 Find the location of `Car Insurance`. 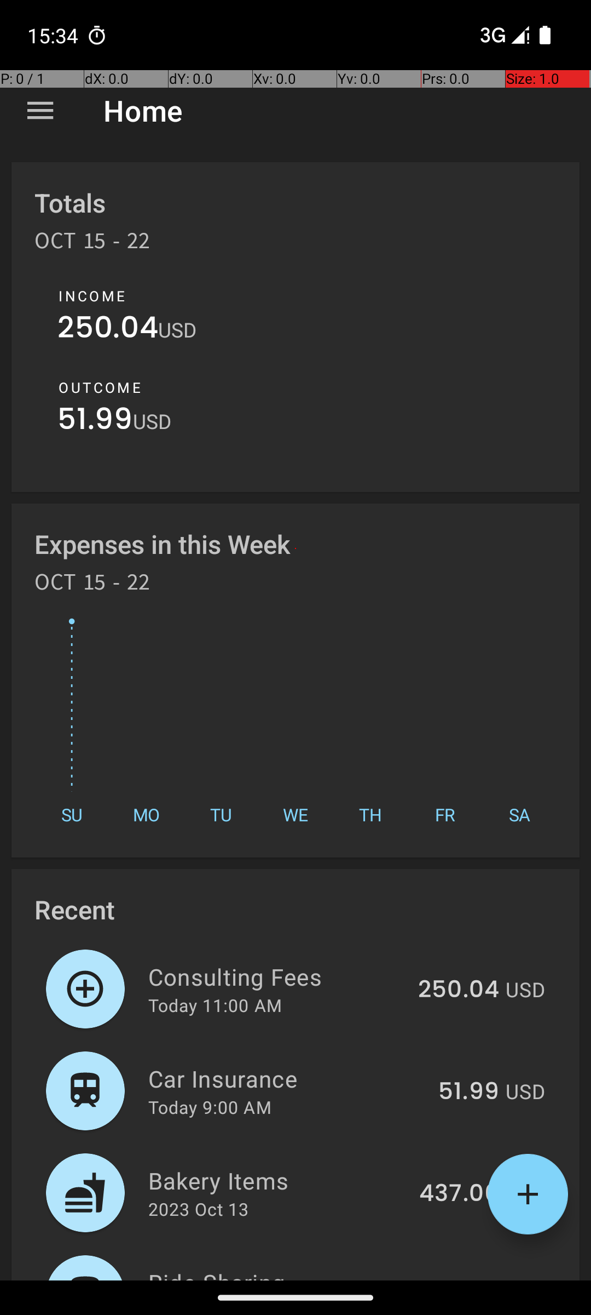

Car Insurance is located at coordinates (287, 1078).